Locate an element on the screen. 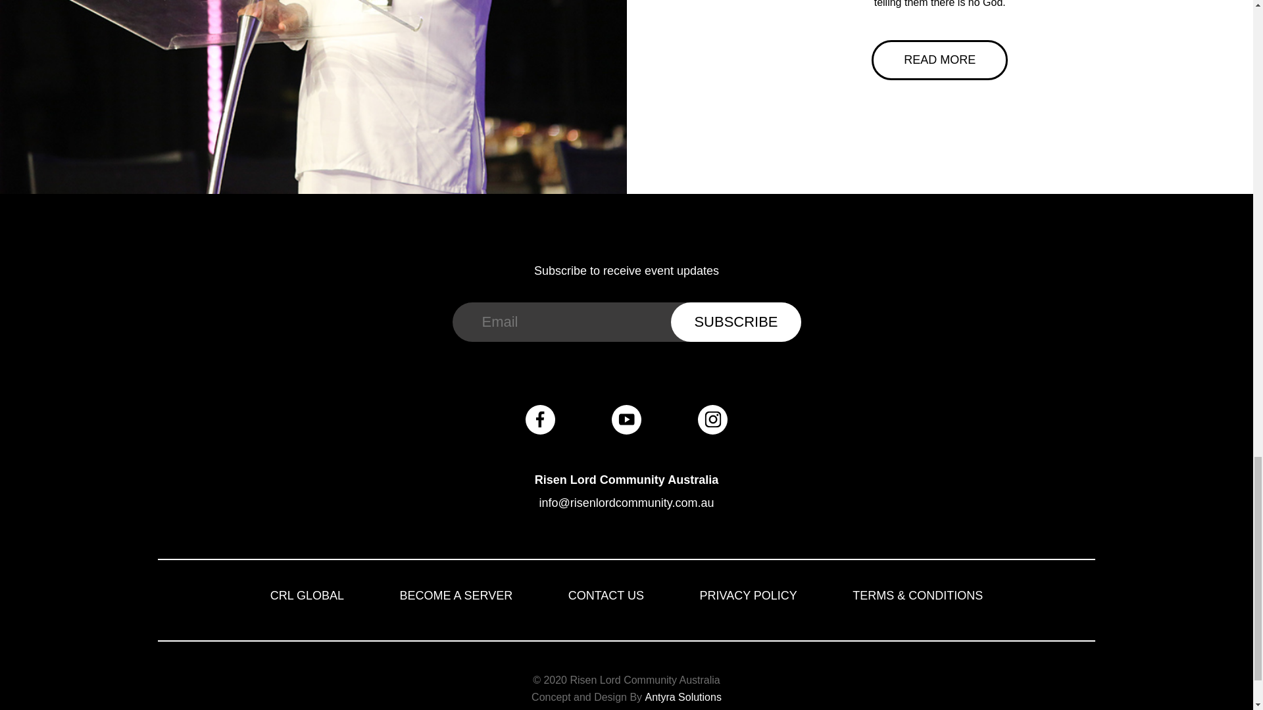 The image size is (1263, 710). PRIVACY POLICY is located at coordinates (748, 596).